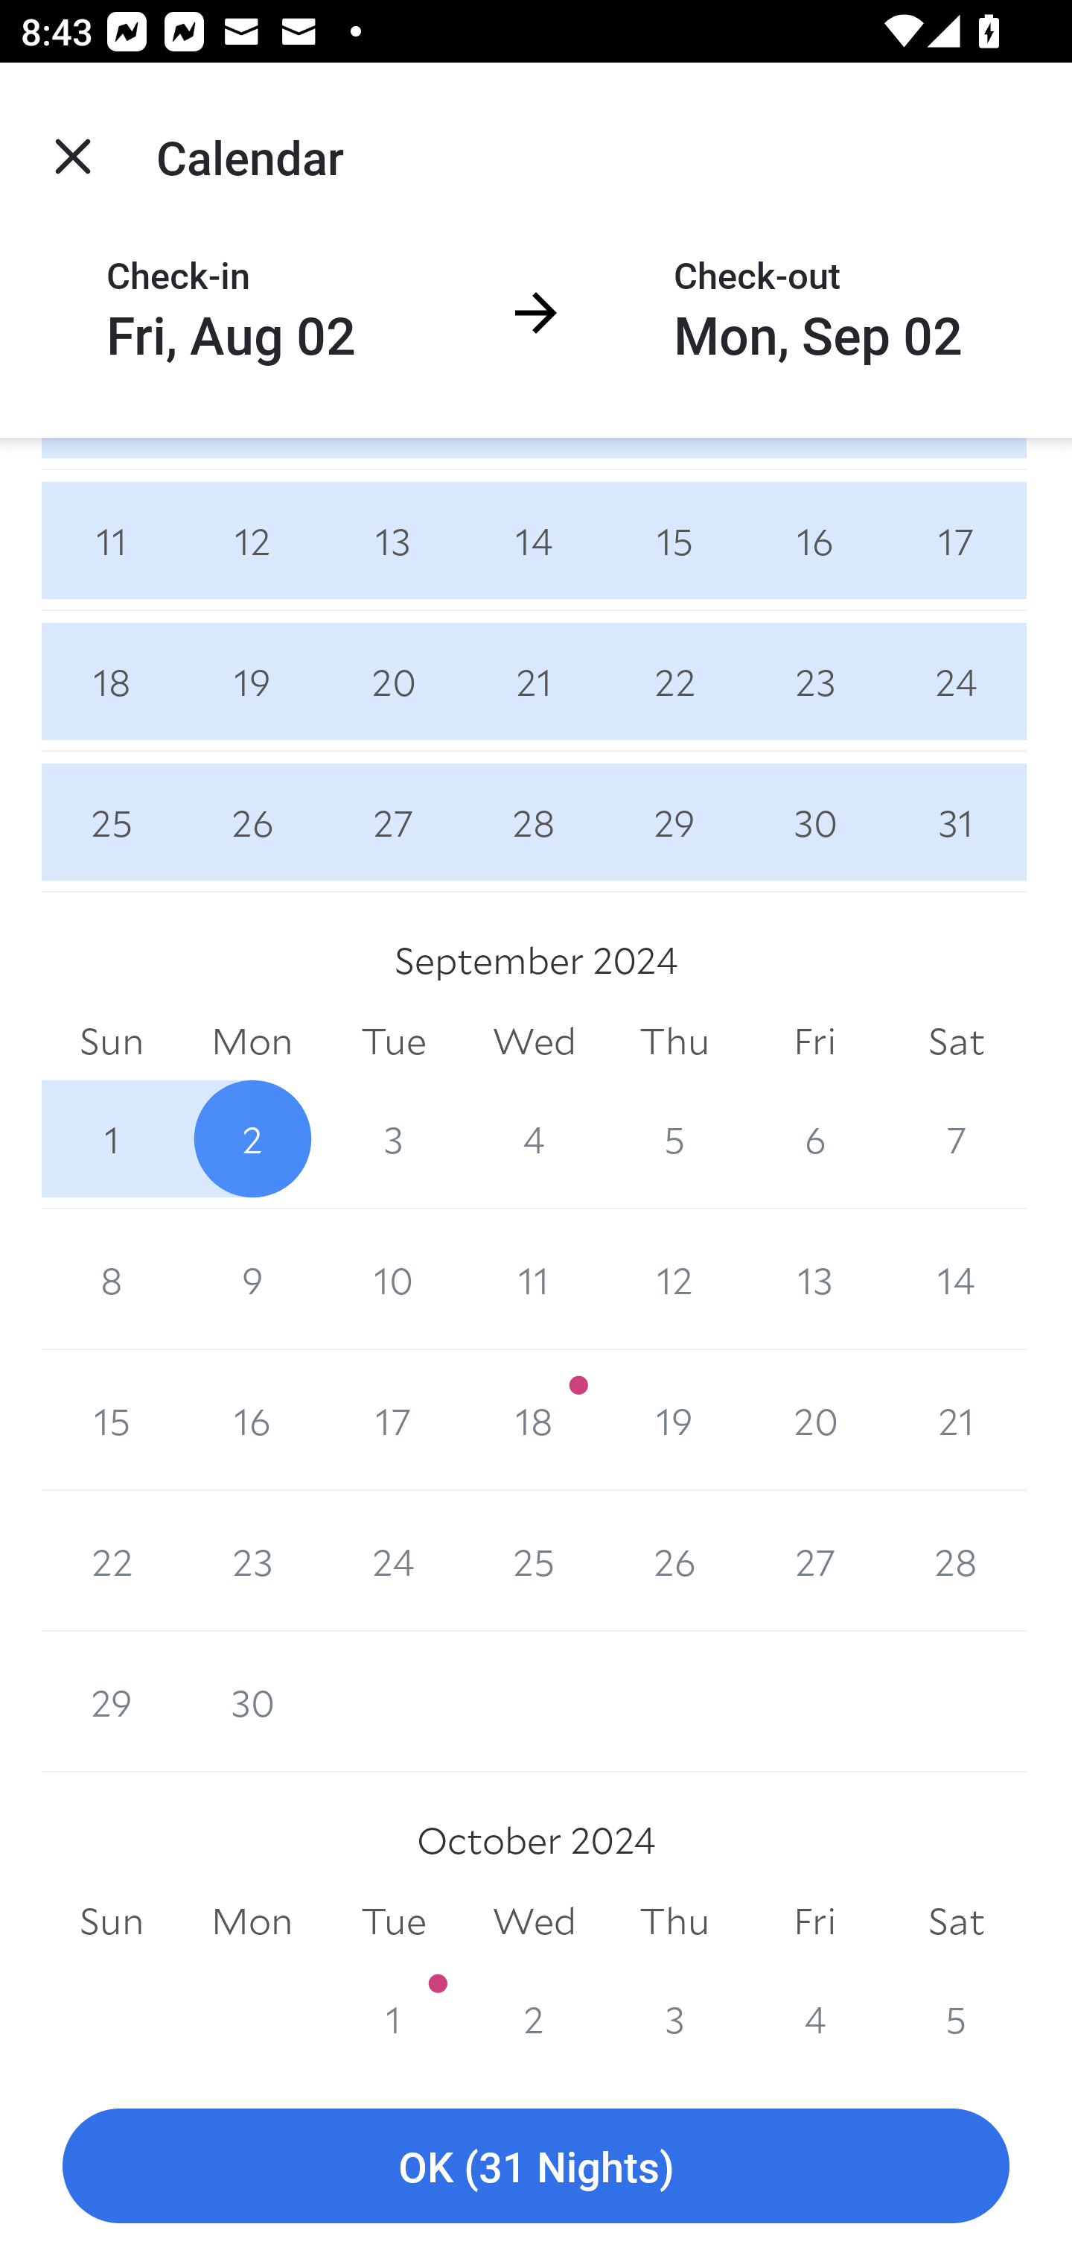  Describe the element at coordinates (956, 1279) in the screenshot. I see `14 14 September 2024` at that location.